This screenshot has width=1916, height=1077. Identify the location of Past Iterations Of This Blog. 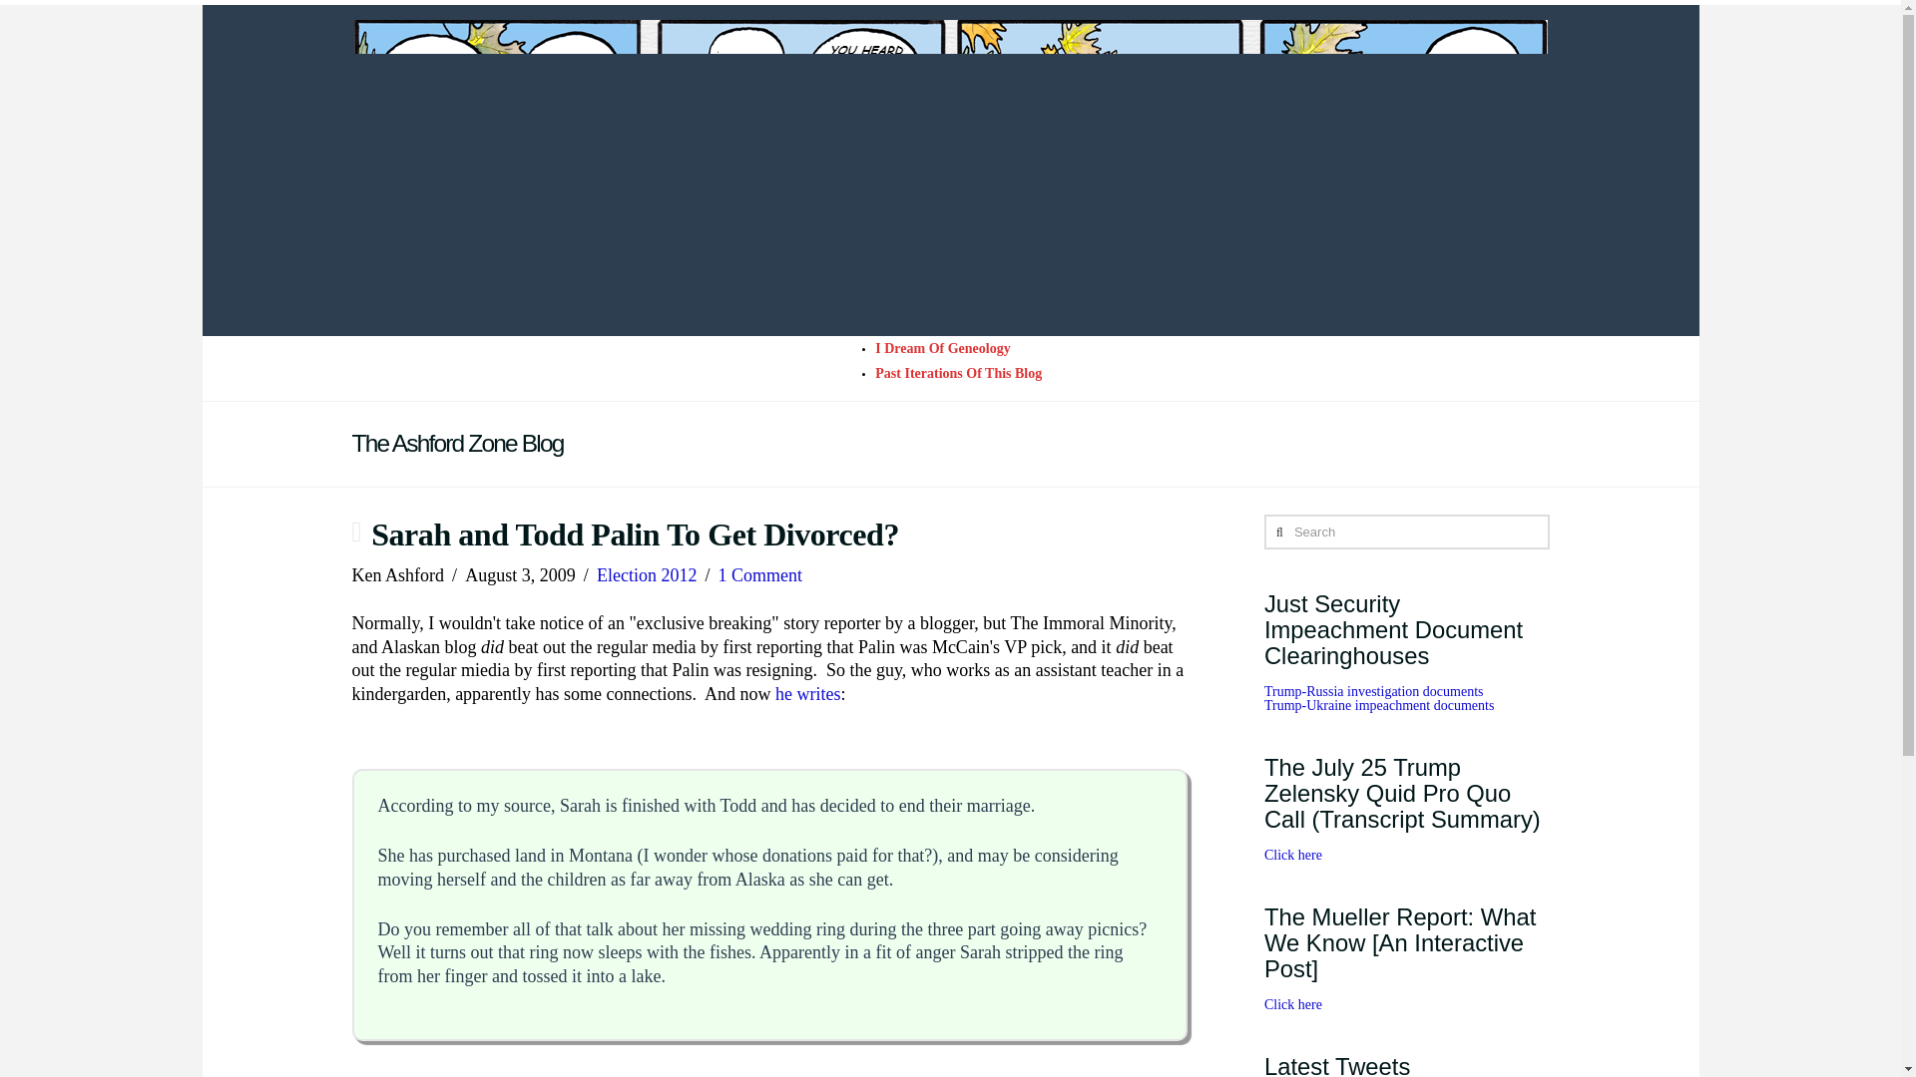
(958, 373).